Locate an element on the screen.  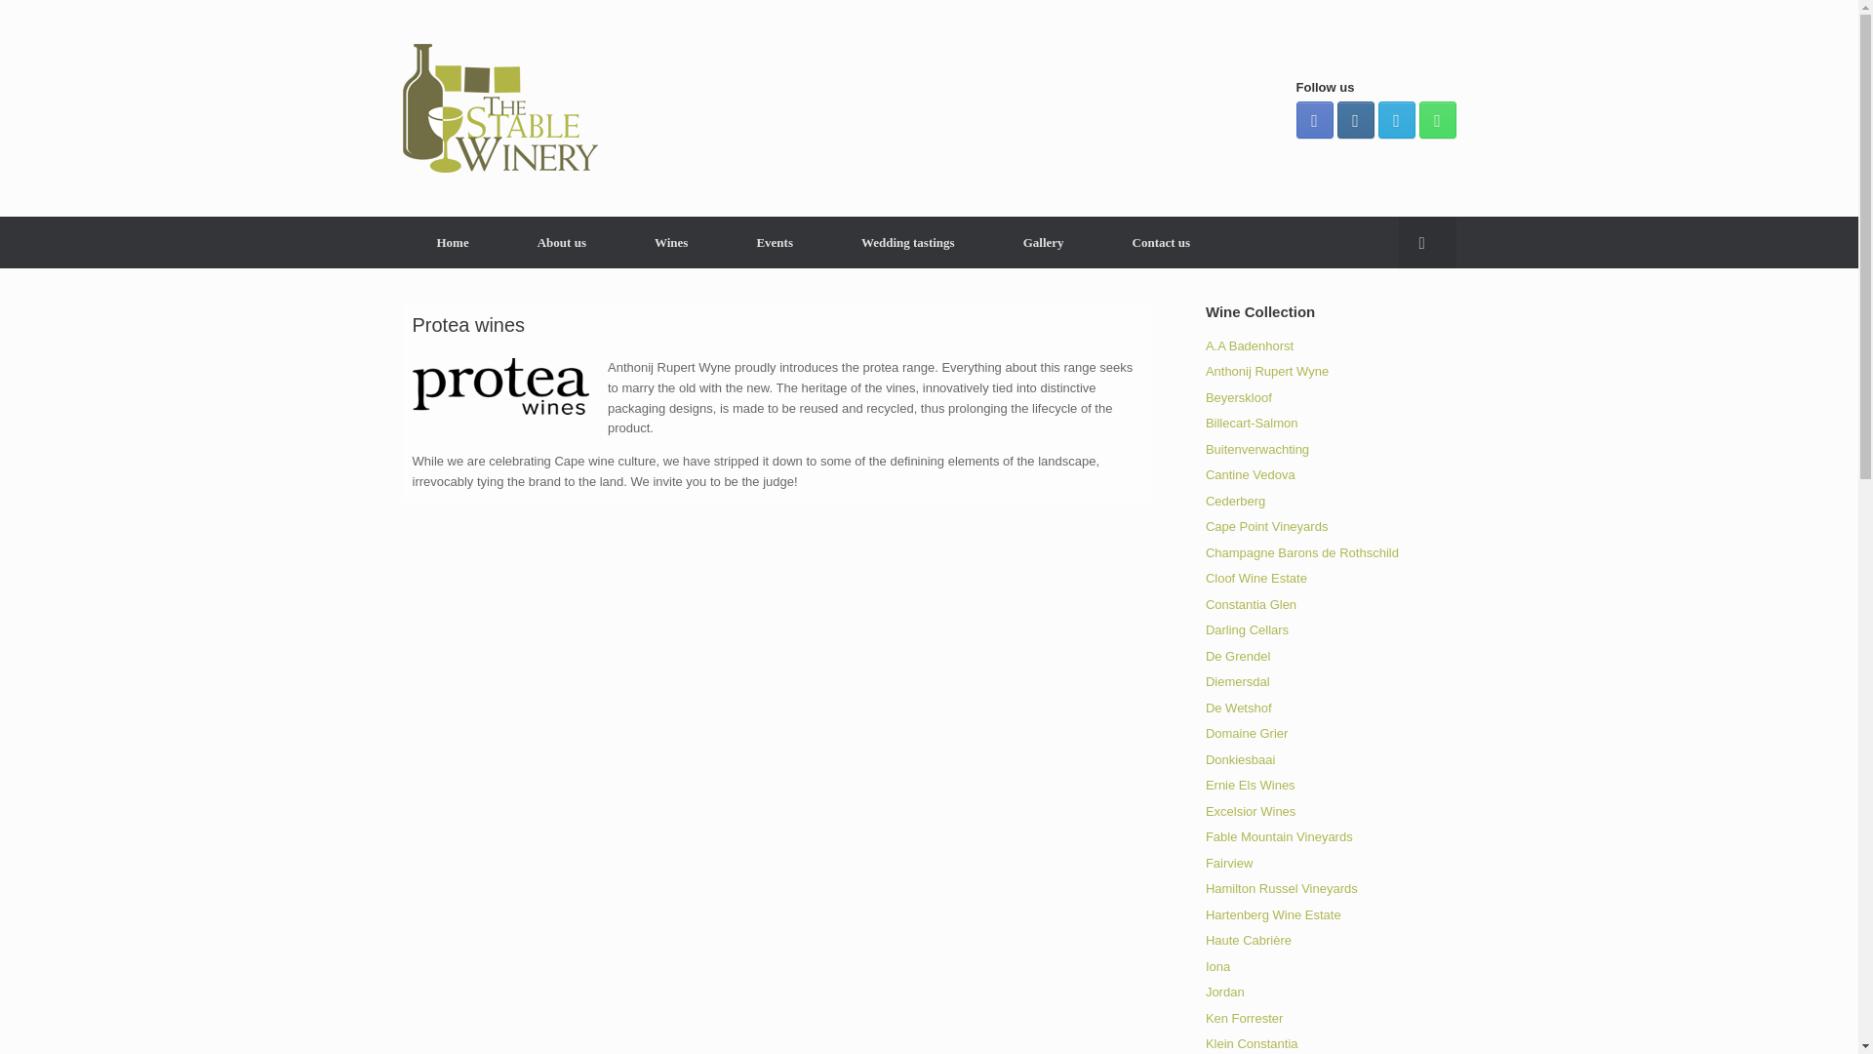
The Stable Winery Facebook is located at coordinates (1313, 119).